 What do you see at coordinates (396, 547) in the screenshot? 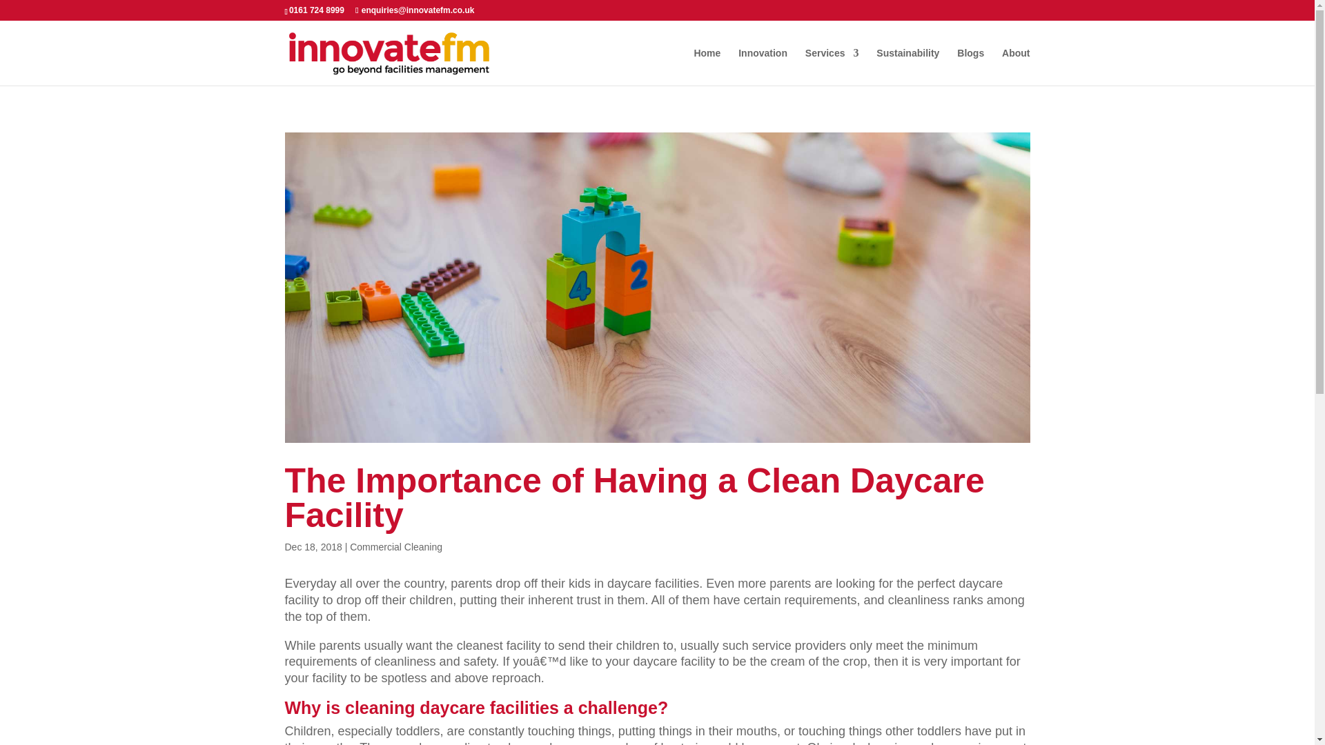
I see `Commercial Cleaning` at bounding box center [396, 547].